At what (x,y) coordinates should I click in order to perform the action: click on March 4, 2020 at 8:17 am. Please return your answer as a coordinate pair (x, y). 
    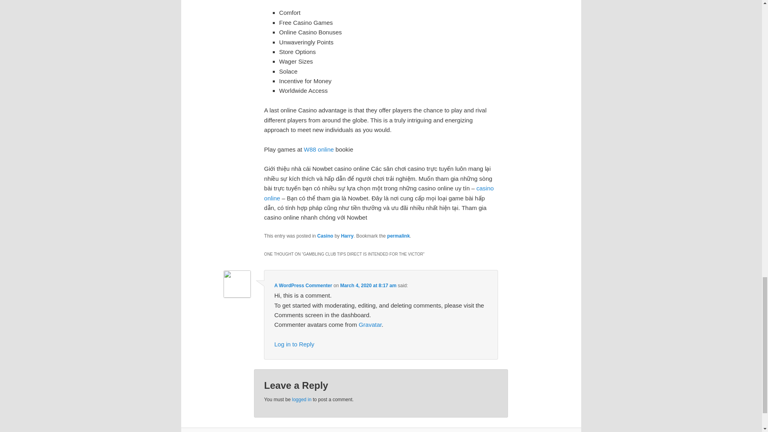
    Looking at the image, I should click on (368, 286).